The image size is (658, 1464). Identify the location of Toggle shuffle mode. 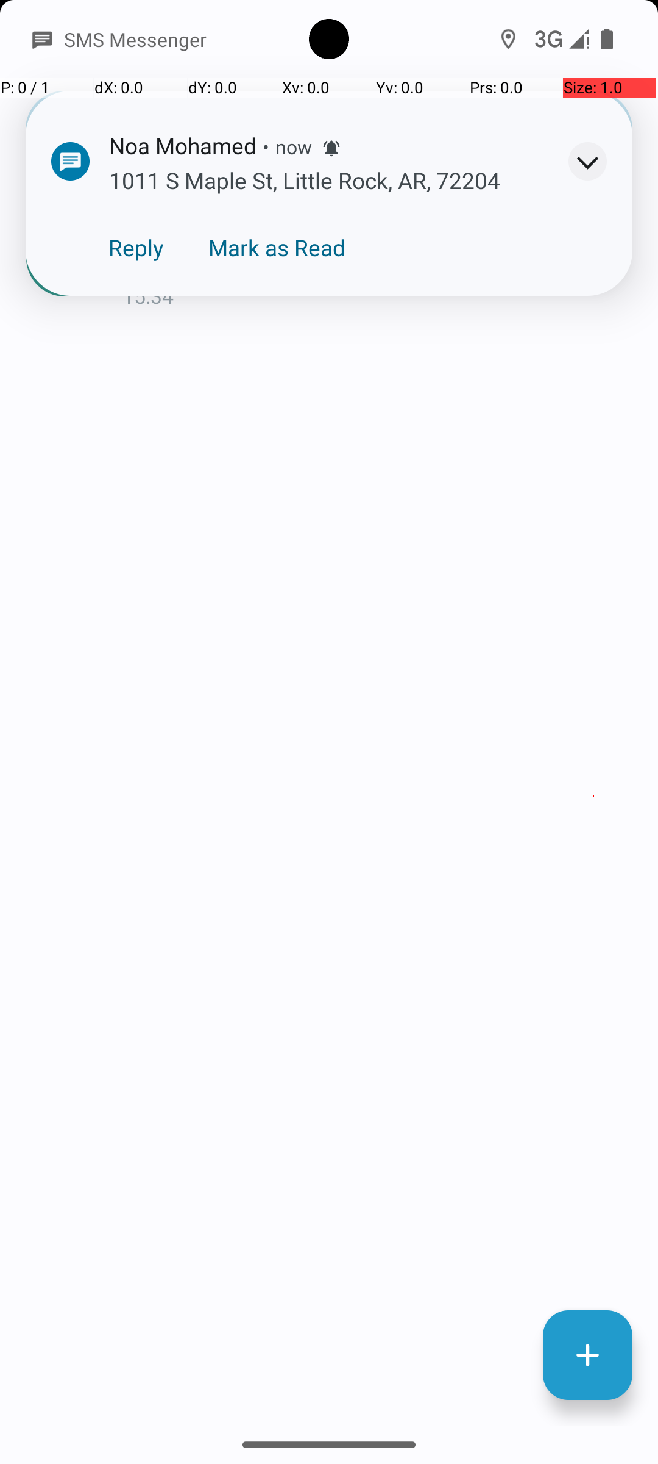
(594, 340).